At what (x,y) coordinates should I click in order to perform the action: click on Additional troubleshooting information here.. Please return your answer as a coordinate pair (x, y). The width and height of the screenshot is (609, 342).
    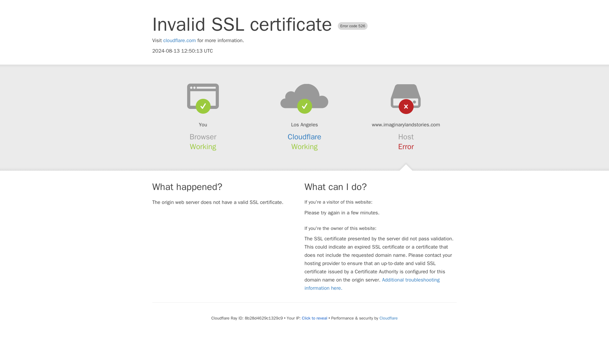
    Looking at the image, I should click on (372, 284).